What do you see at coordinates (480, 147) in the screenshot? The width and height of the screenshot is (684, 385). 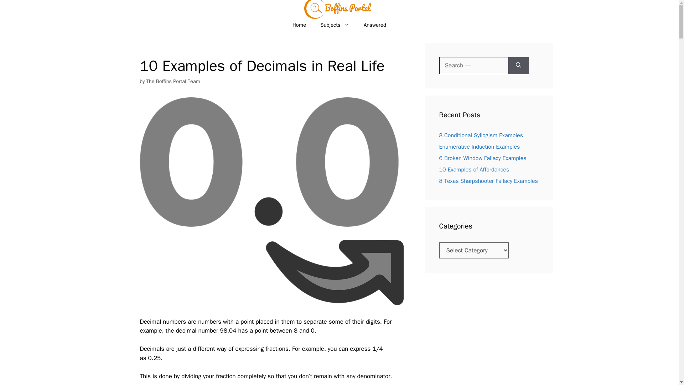 I see `Enumerative Induction Examples` at bounding box center [480, 147].